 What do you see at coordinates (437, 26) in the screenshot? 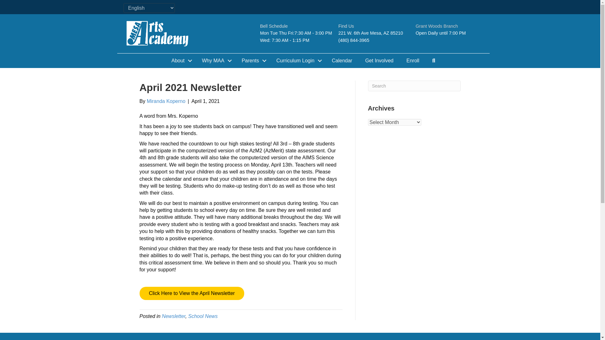
I see `Grant Woods Branch` at bounding box center [437, 26].